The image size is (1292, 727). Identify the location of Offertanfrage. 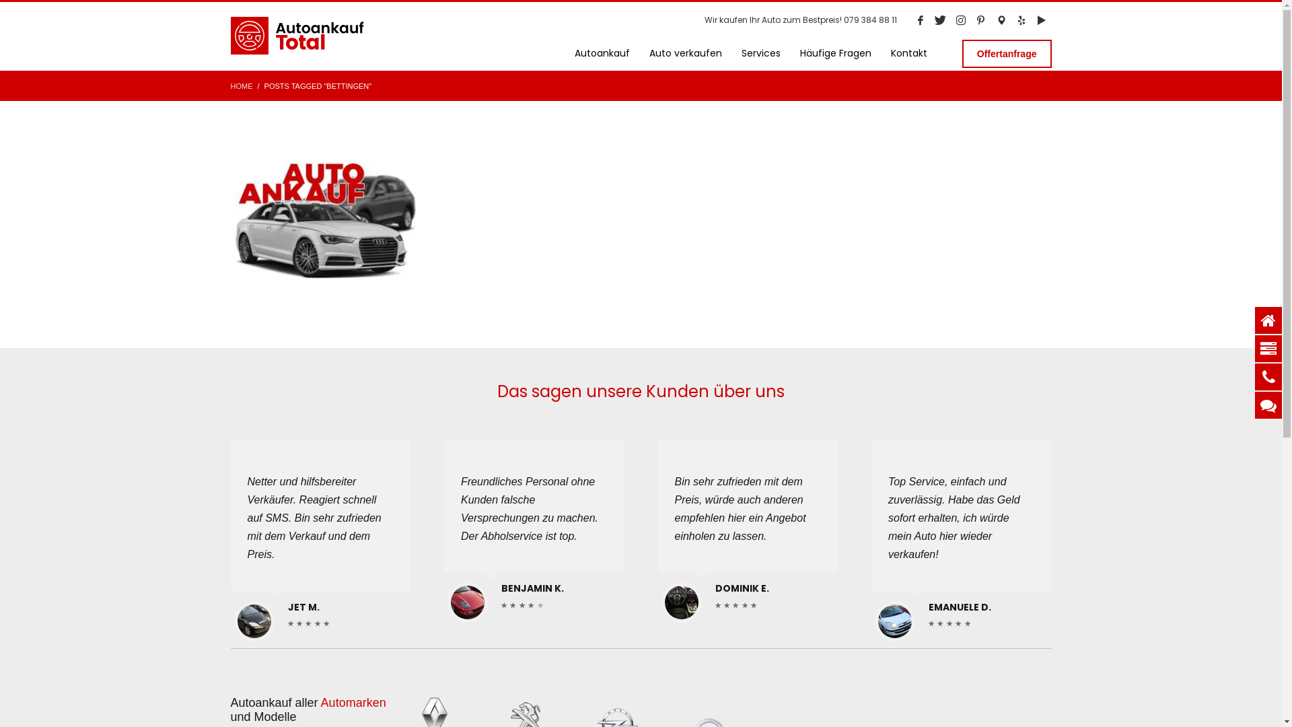
(1007, 54).